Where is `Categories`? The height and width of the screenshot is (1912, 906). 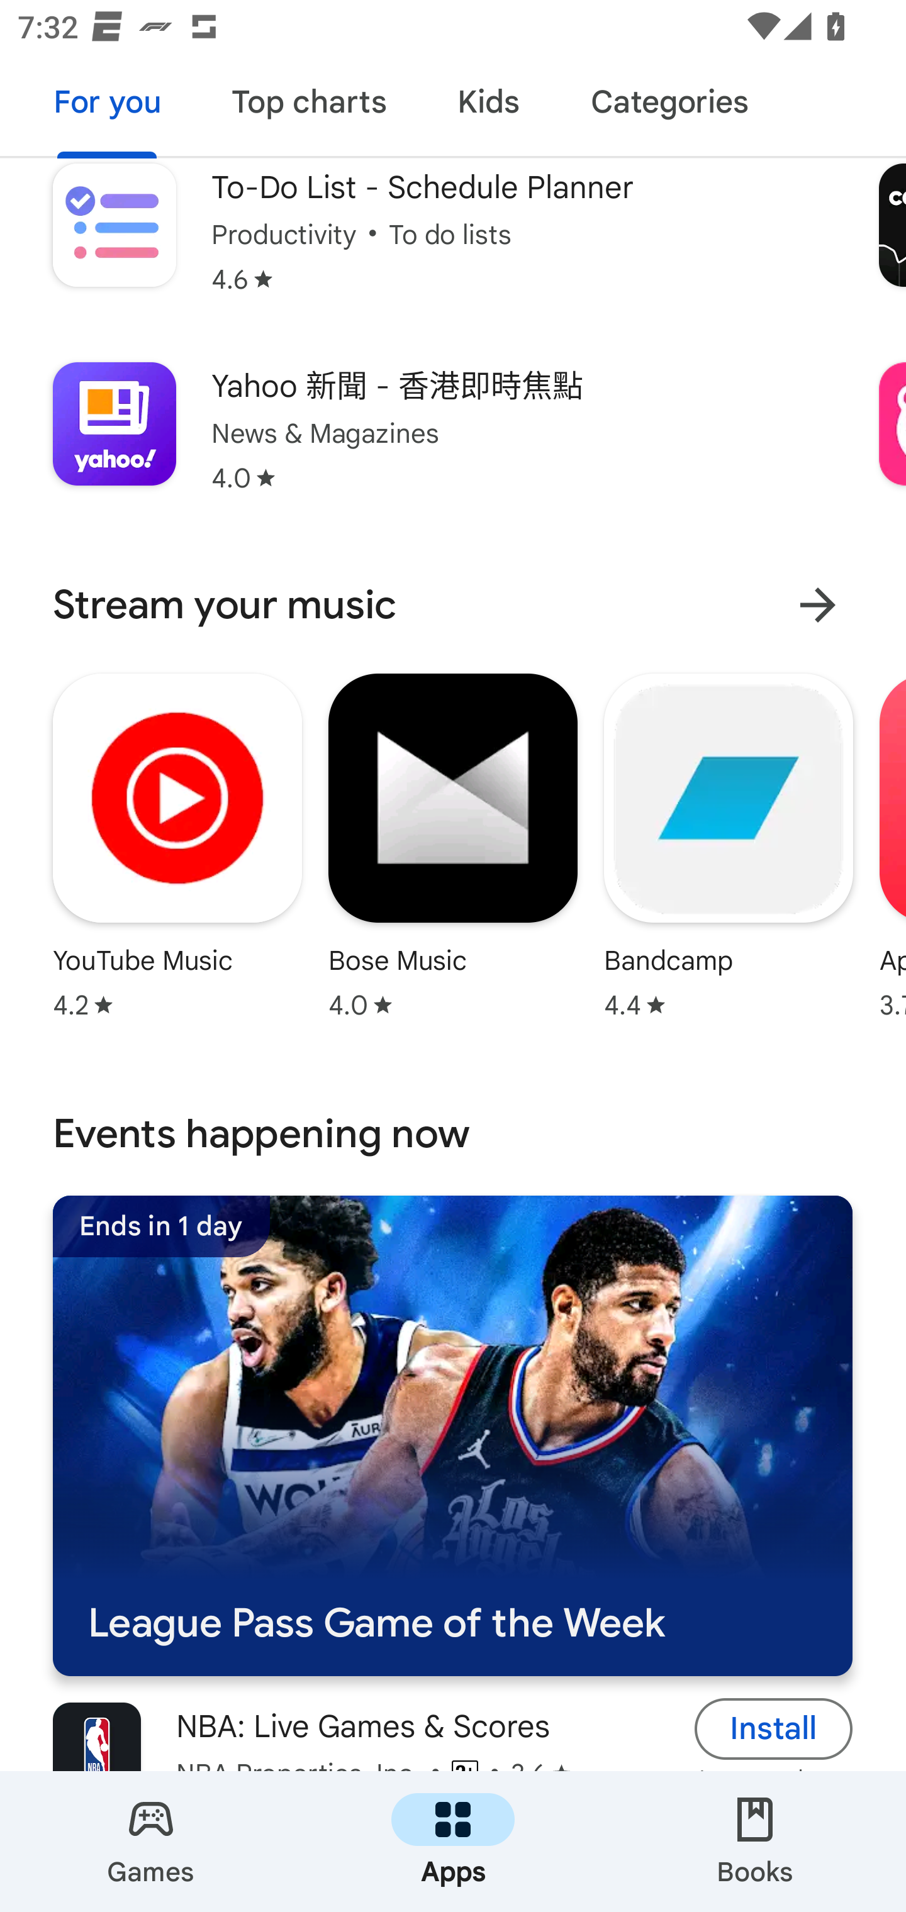
Categories is located at coordinates (669, 106).